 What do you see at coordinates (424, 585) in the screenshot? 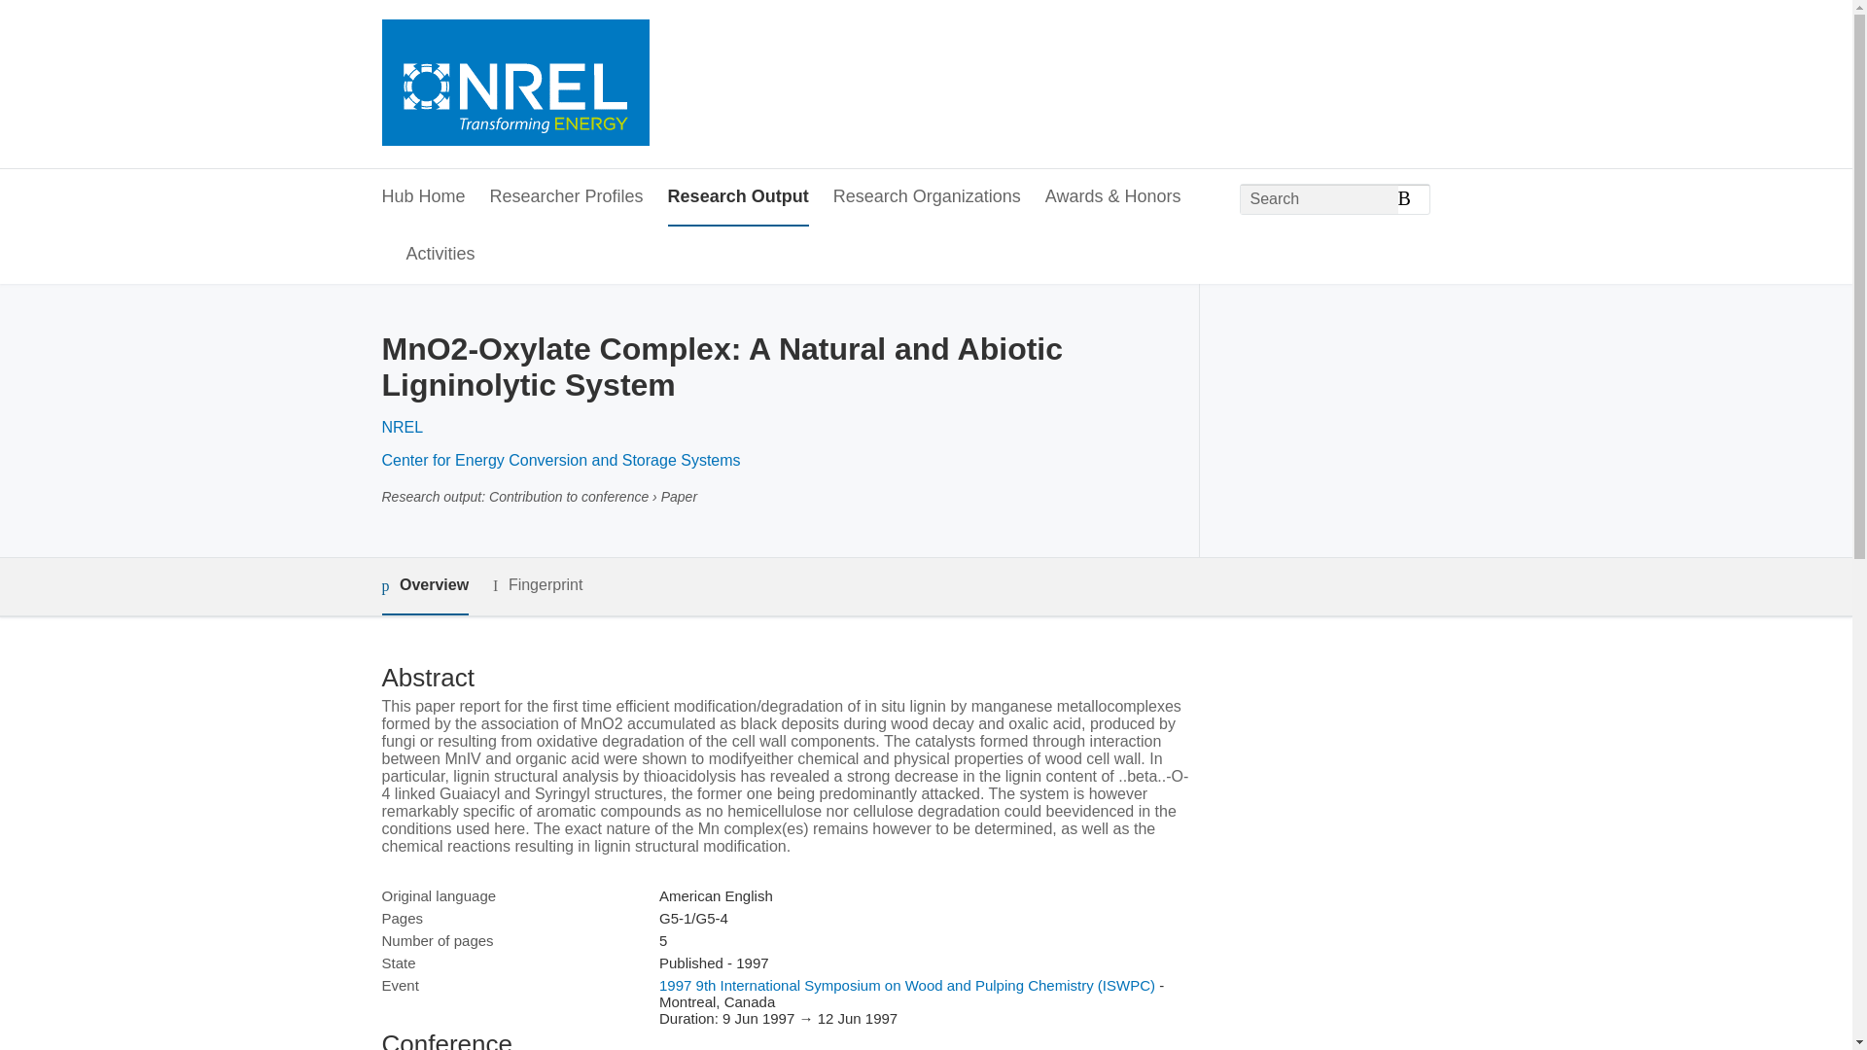
I see `Overview` at bounding box center [424, 585].